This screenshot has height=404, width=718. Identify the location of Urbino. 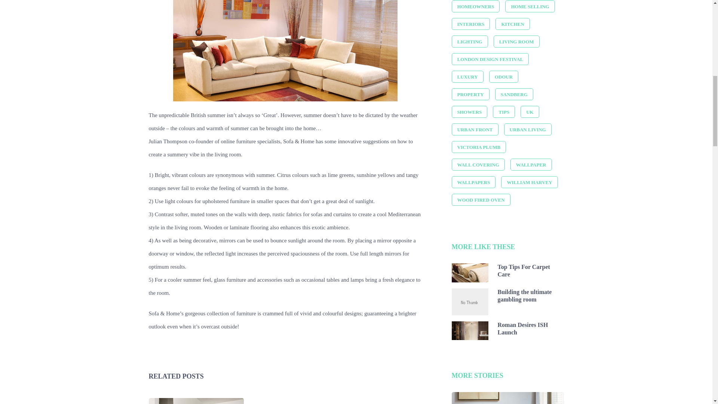
(285, 51).